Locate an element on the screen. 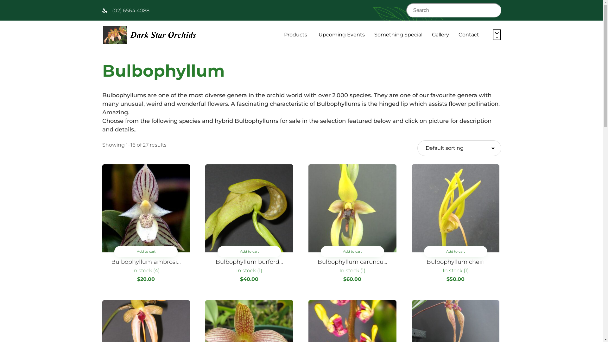 Image resolution: width=608 pixels, height=342 pixels. Bulbophyllum ambrosi...
In stock (4) is located at coordinates (146, 267).